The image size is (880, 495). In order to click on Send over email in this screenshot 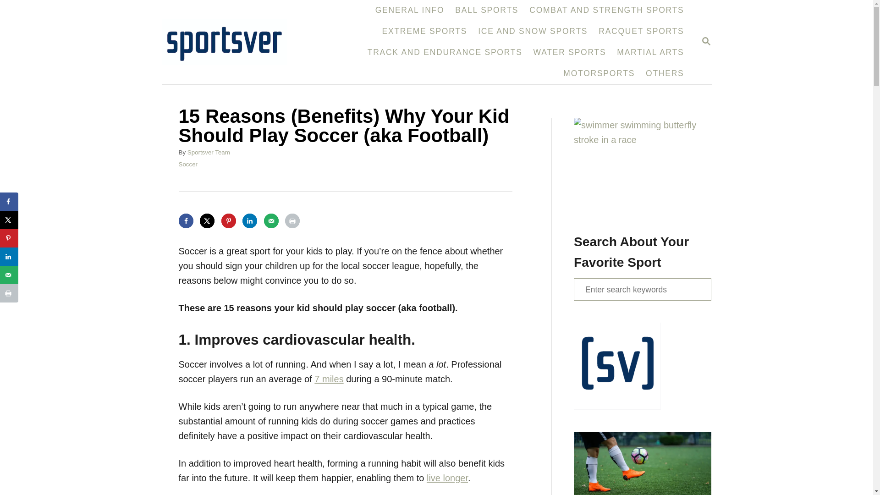, I will do `click(271, 220)`.